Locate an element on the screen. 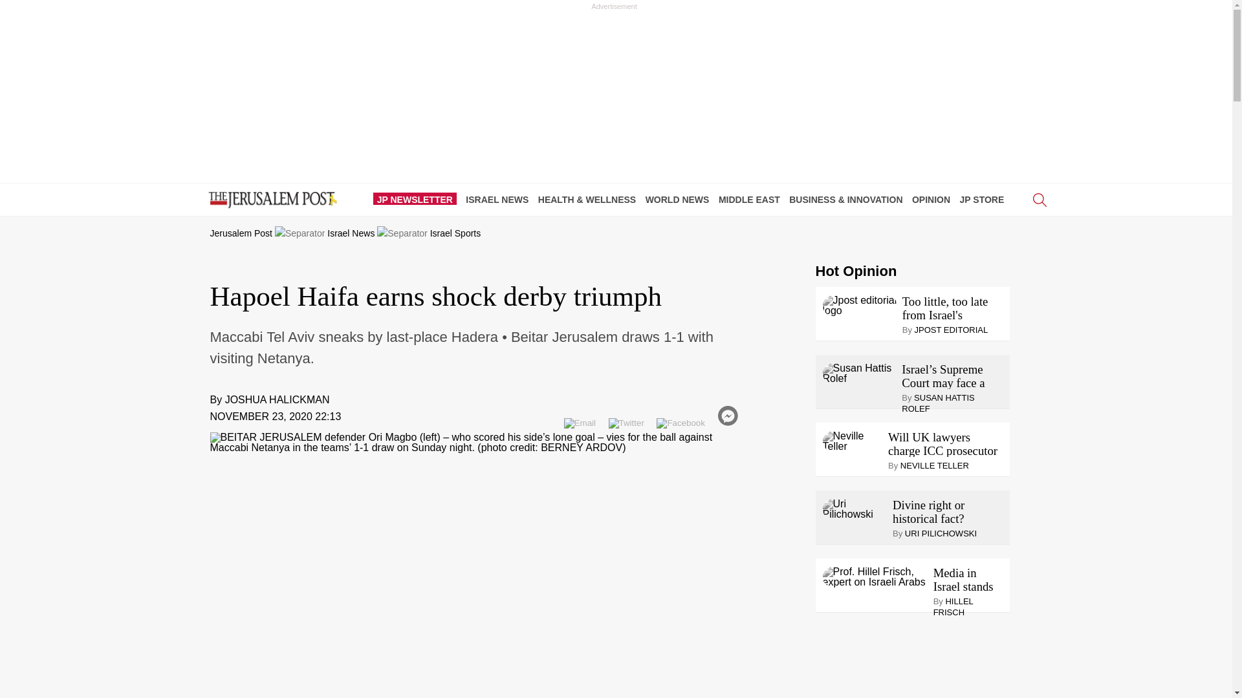 The width and height of the screenshot is (1242, 698). JPOST EDITORIAL is located at coordinates (951, 330).